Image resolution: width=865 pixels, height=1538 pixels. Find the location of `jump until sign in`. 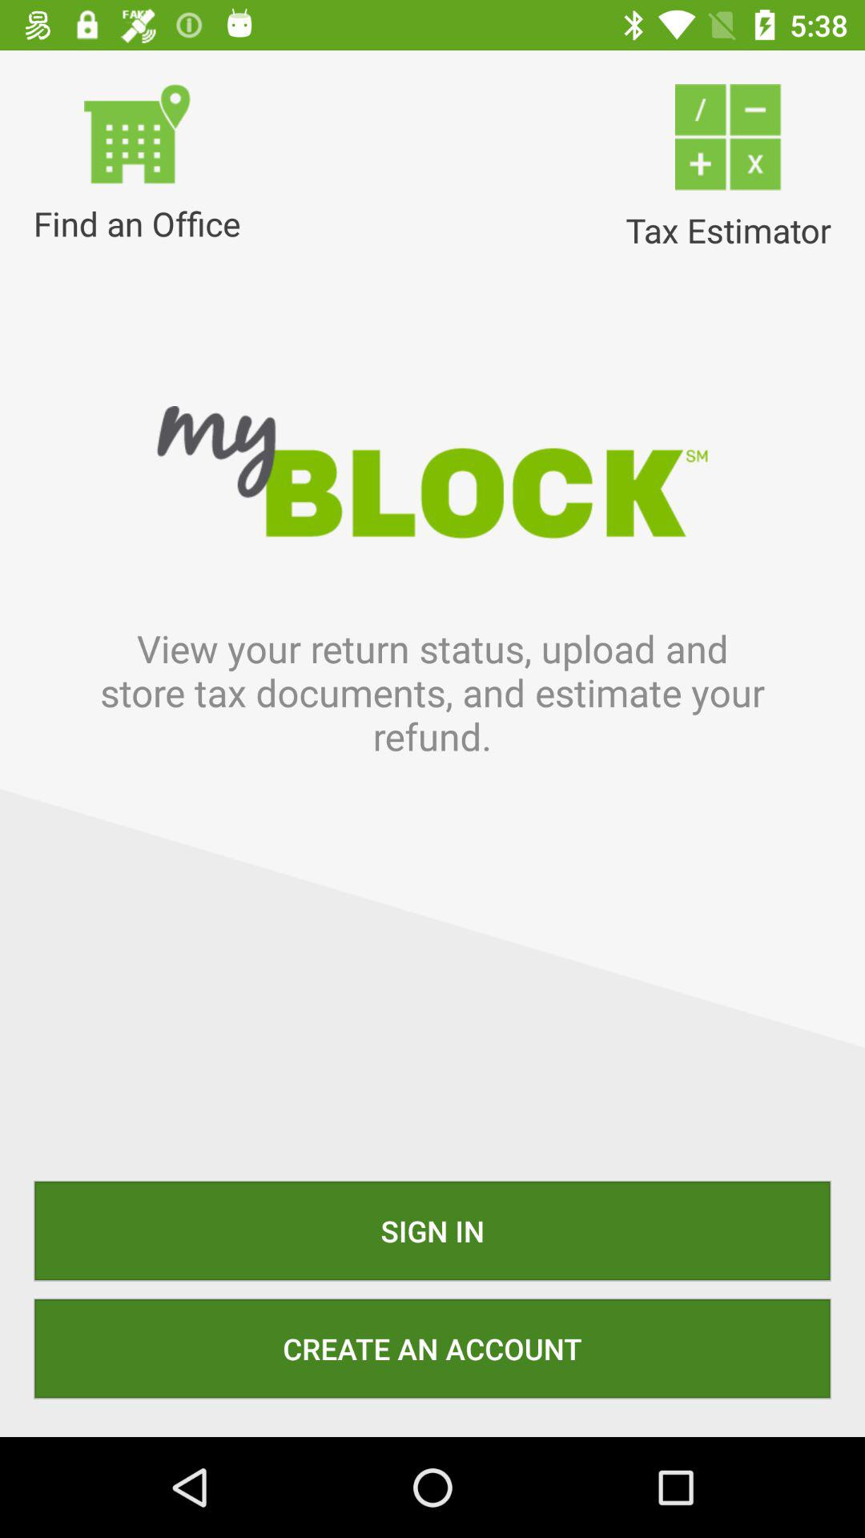

jump until sign in is located at coordinates (432, 1230).